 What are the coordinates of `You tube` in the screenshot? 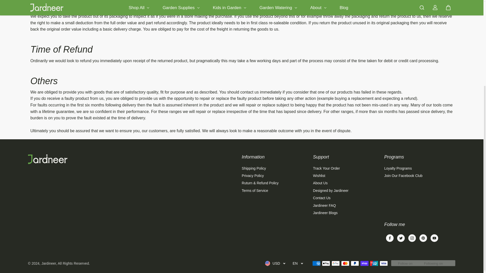 It's located at (434, 238).